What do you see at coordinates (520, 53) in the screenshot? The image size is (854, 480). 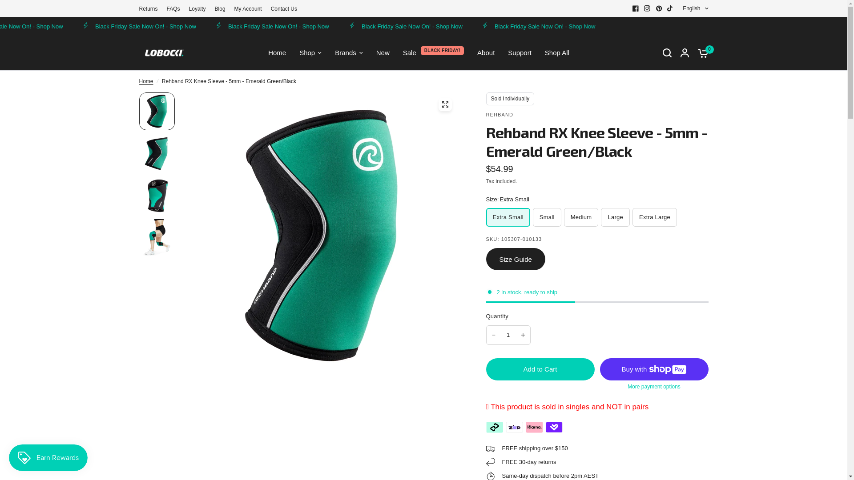 I see `Support` at bounding box center [520, 53].